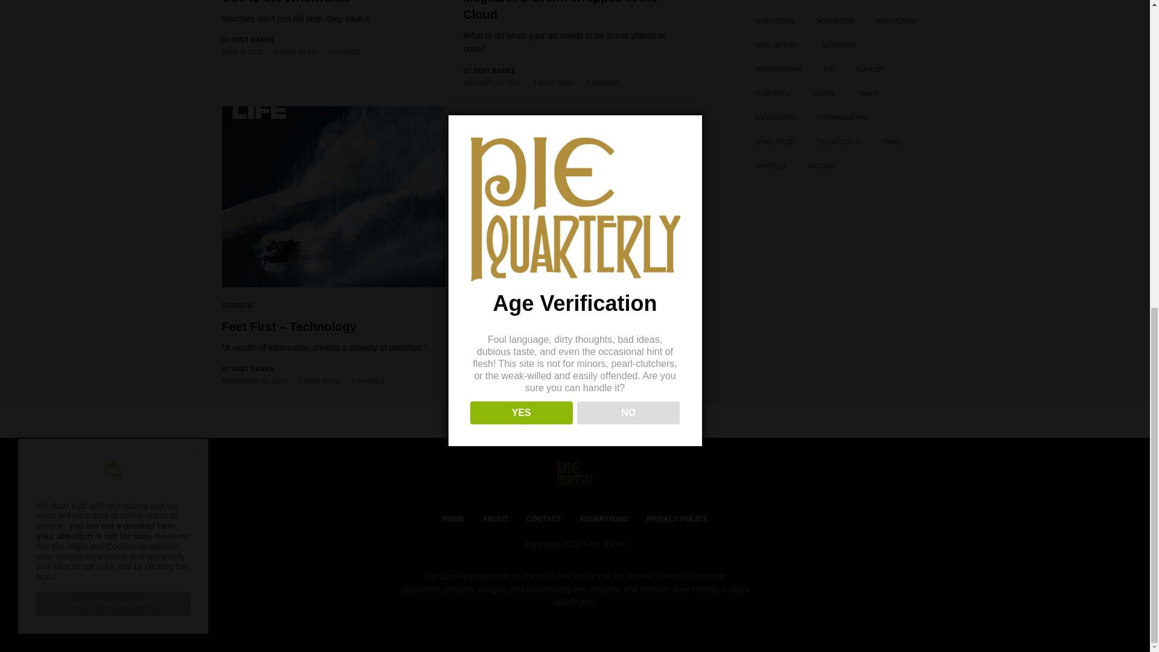 The width and height of the screenshot is (1159, 652). I want to click on Posts by Feet Banks, so click(253, 368).